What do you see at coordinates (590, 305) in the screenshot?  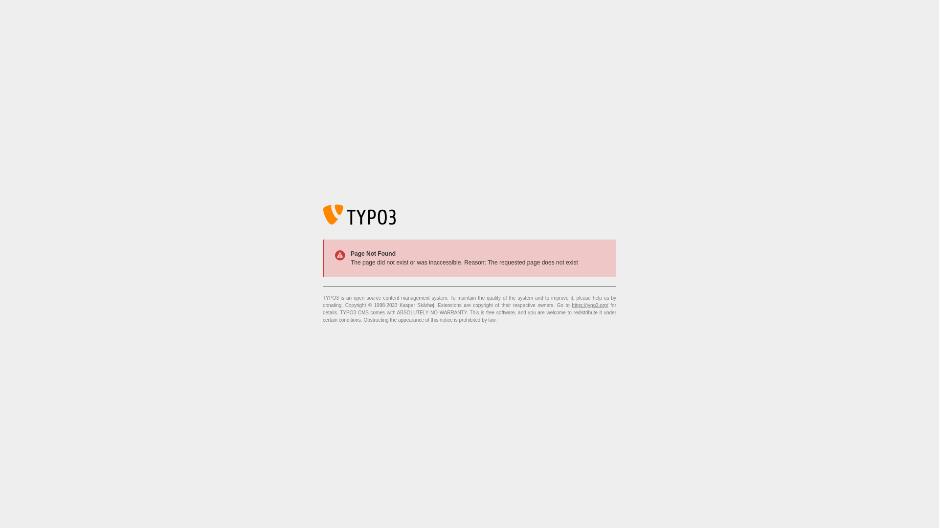 I see `https://typo3.org/` at bounding box center [590, 305].